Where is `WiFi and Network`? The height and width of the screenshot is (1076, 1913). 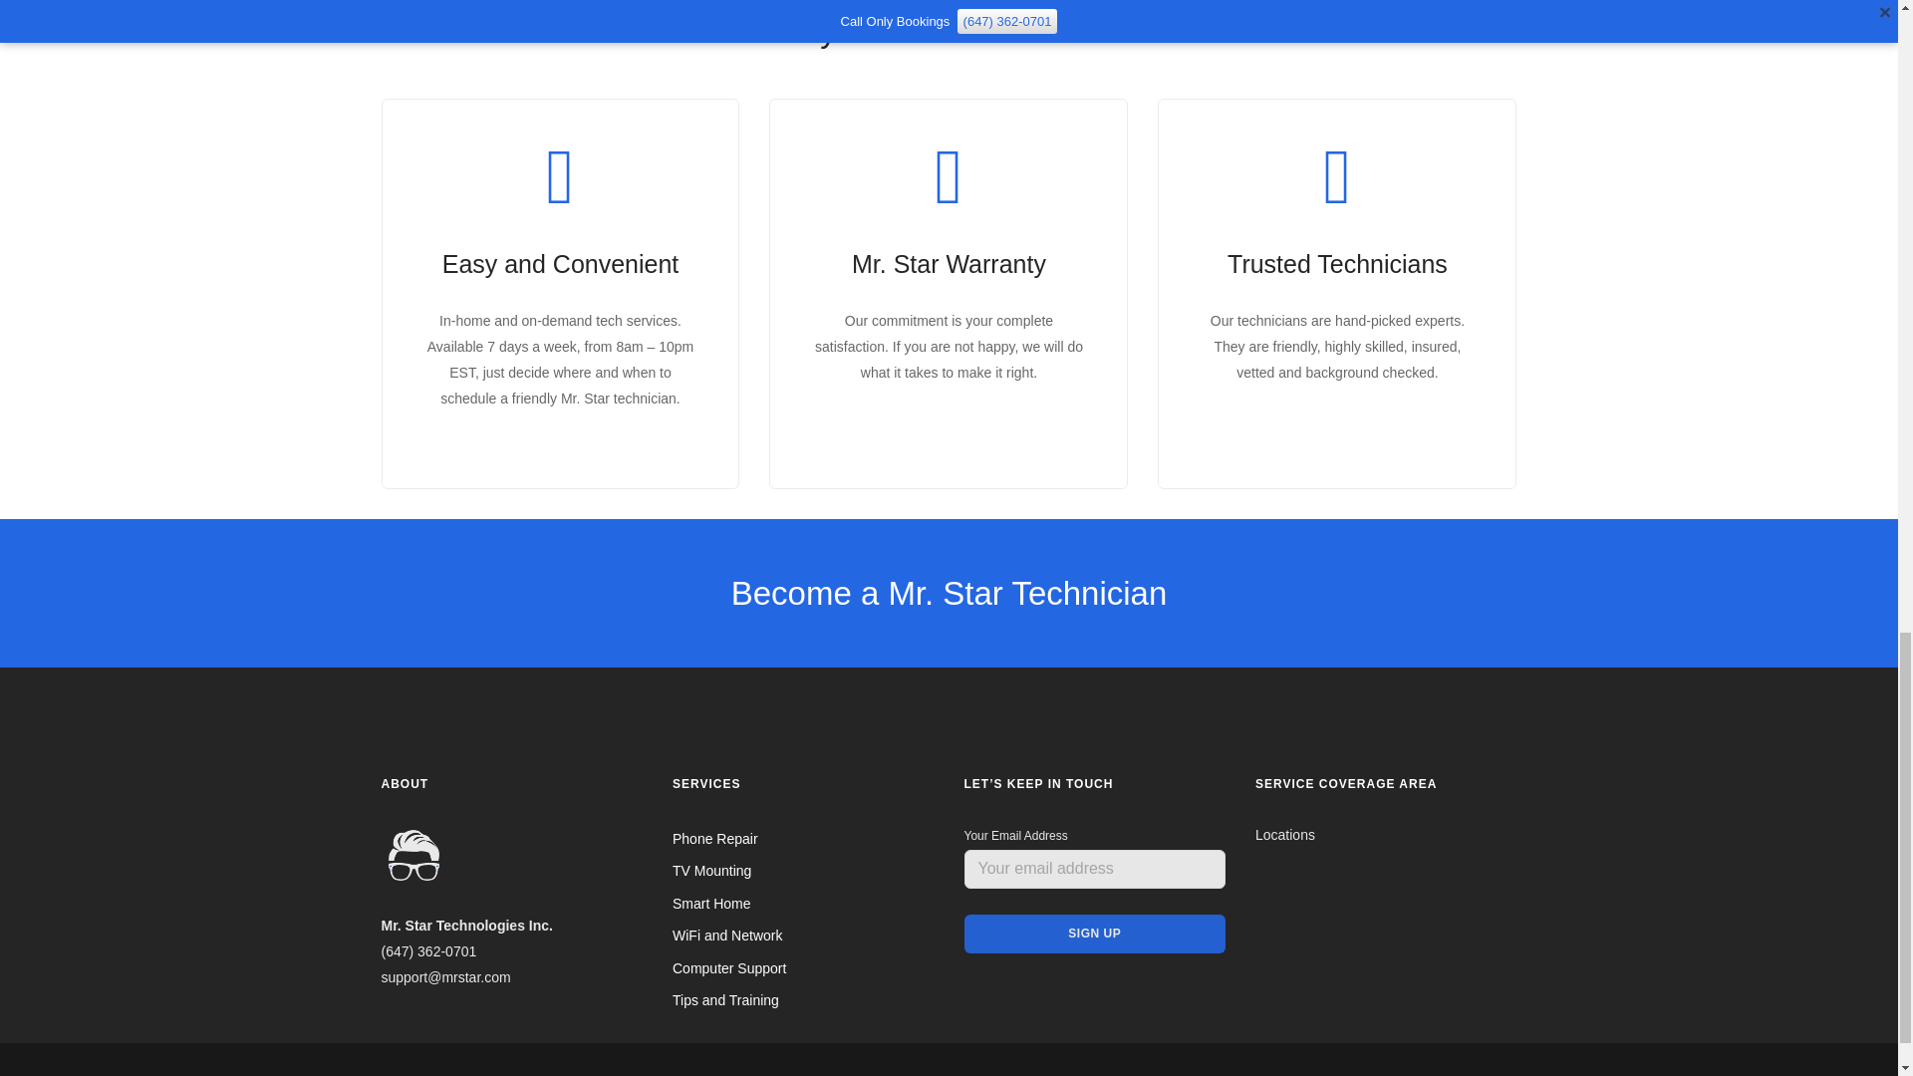
WiFi and Network is located at coordinates (727, 935).